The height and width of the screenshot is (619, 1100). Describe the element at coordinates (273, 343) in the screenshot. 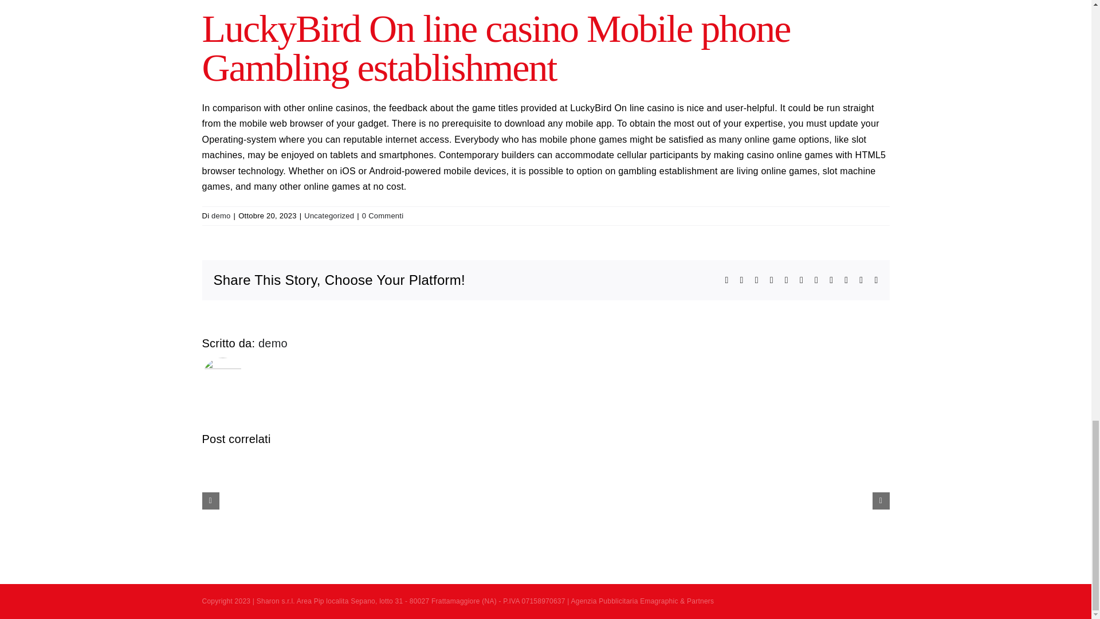

I see `demo` at that location.